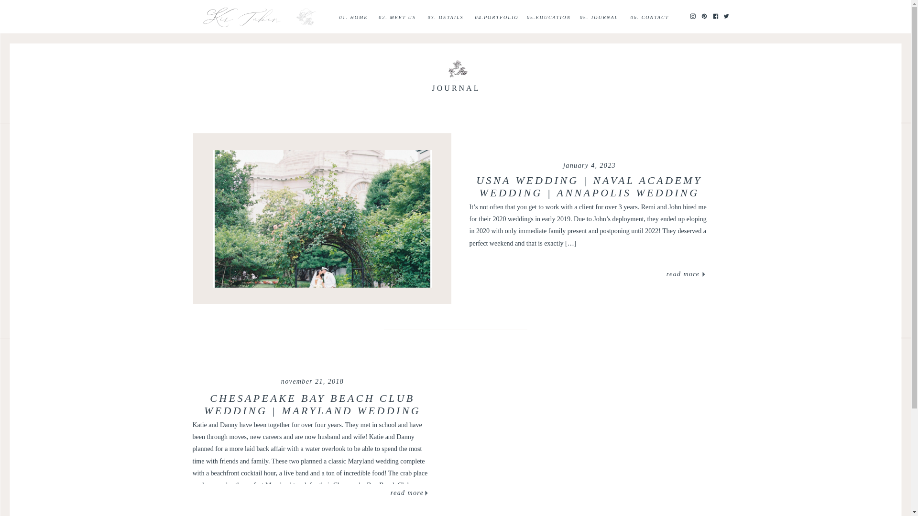  Describe the element at coordinates (549, 17) in the screenshot. I see `05.EDUCATION` at that location.